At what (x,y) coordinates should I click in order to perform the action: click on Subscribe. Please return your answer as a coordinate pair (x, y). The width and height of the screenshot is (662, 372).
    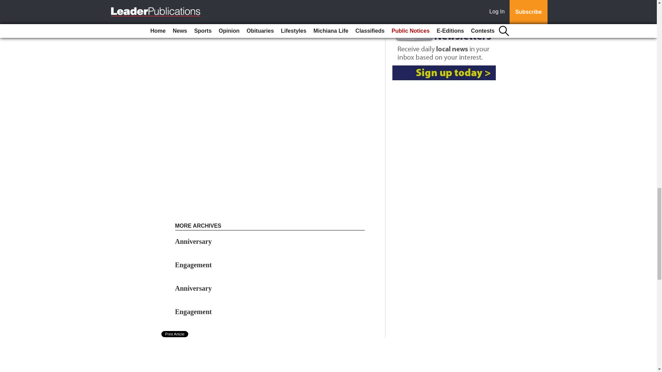
    Looking at the image, I should click on (197, 9).